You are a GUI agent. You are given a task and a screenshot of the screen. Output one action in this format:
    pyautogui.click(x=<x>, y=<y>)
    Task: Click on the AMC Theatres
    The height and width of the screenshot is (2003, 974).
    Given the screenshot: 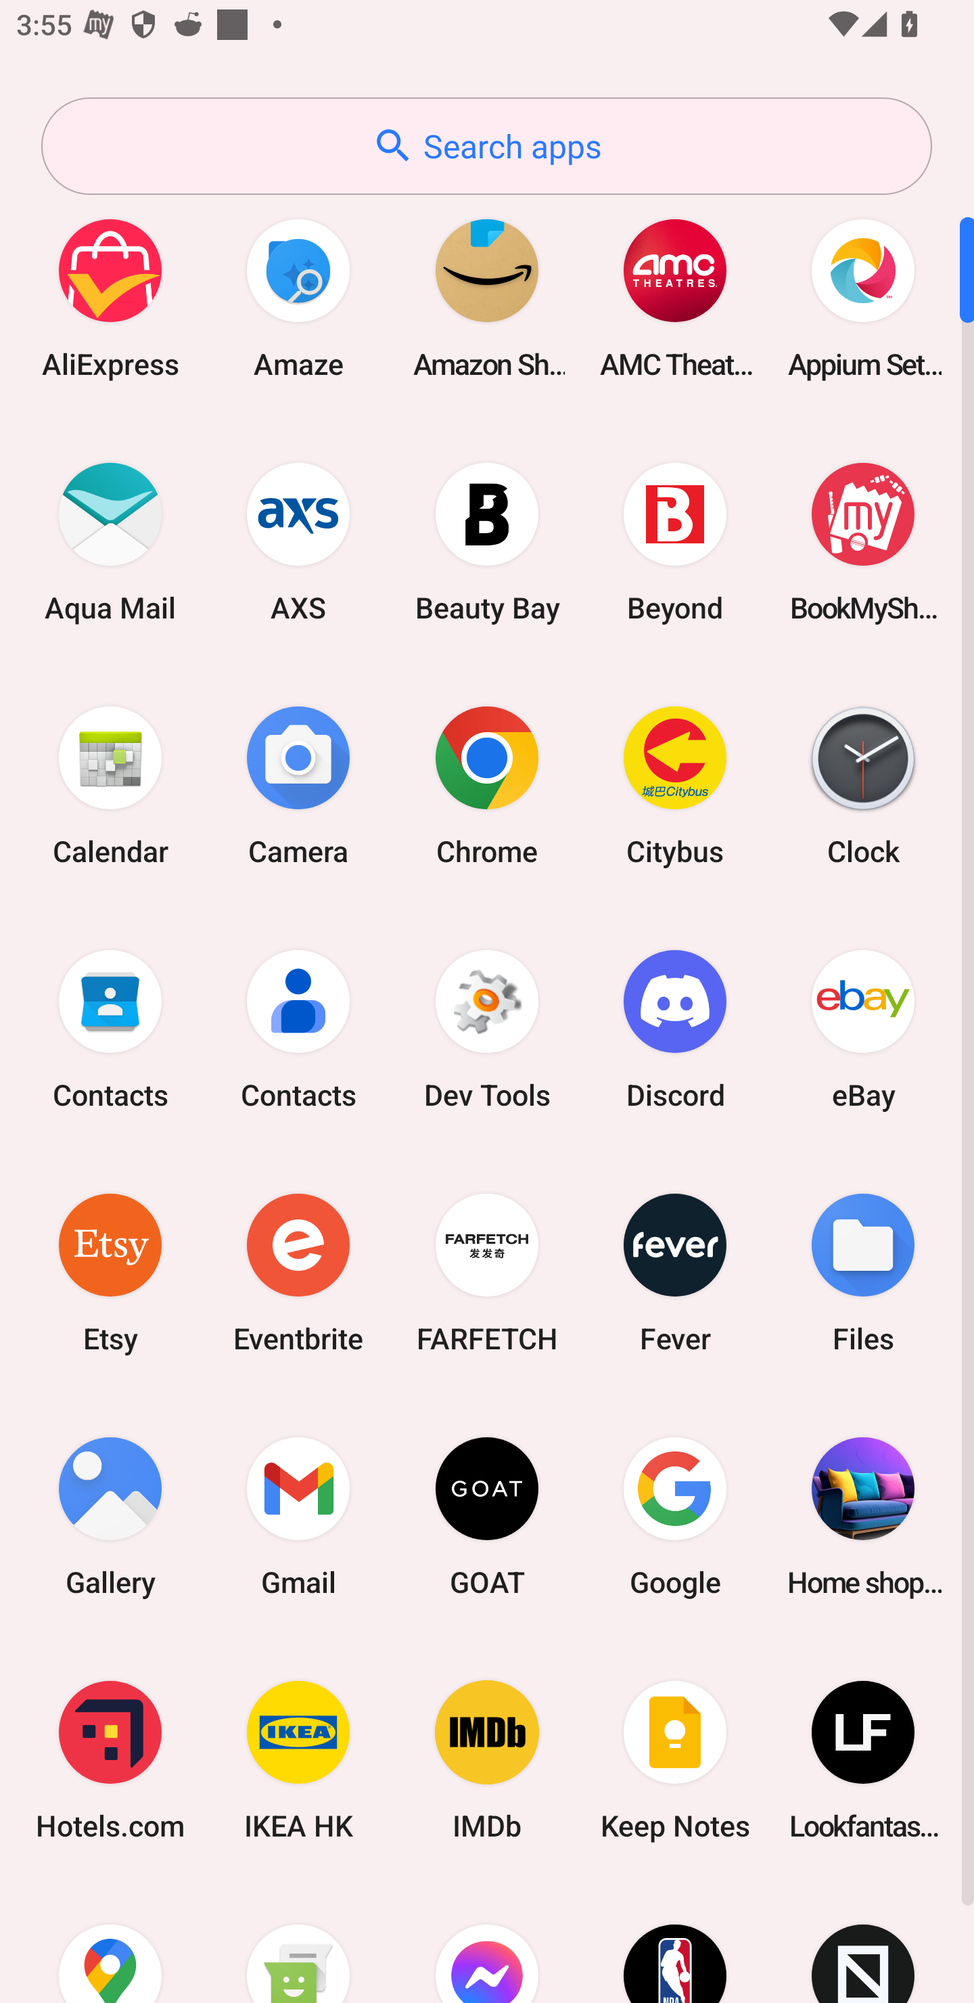 What is the action you would take?
    pyautogui.click(x=675, y=298)
    